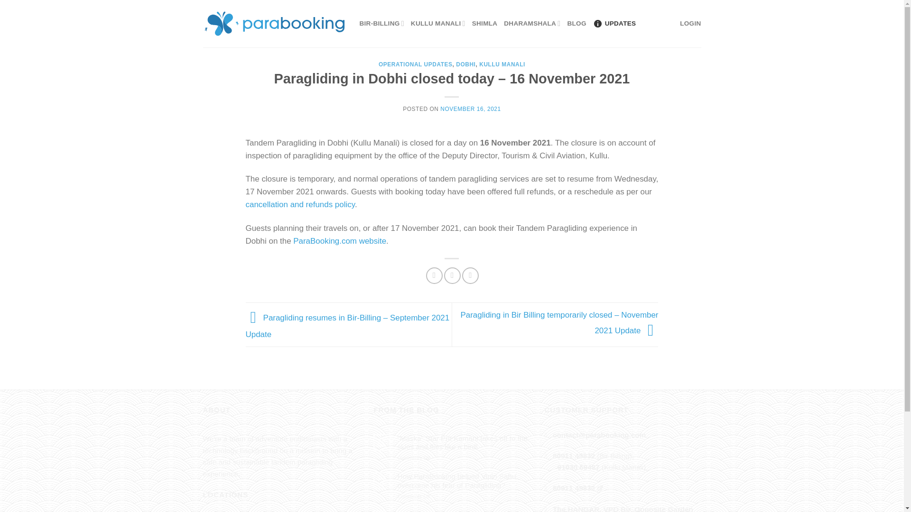 This screenshot has width=911, height=512. Describe the element at coordinates (470, 109) in the screenshot. I see `NOVEMBER 16, 2021` at that location.